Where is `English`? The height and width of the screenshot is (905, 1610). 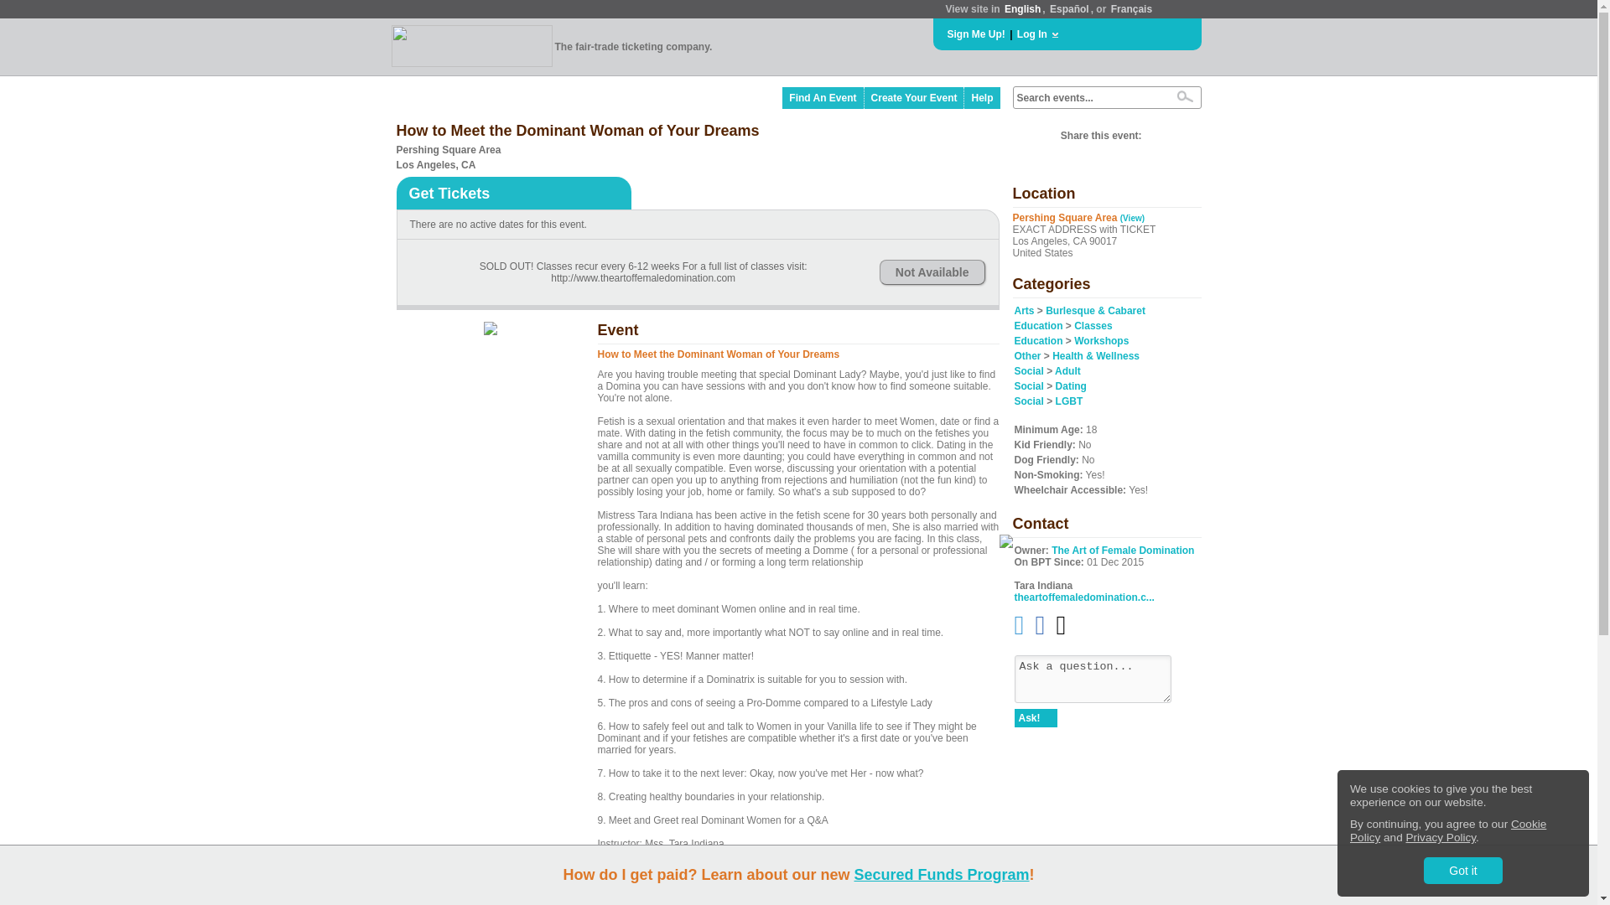
English is located at coordinates (1022, 9).